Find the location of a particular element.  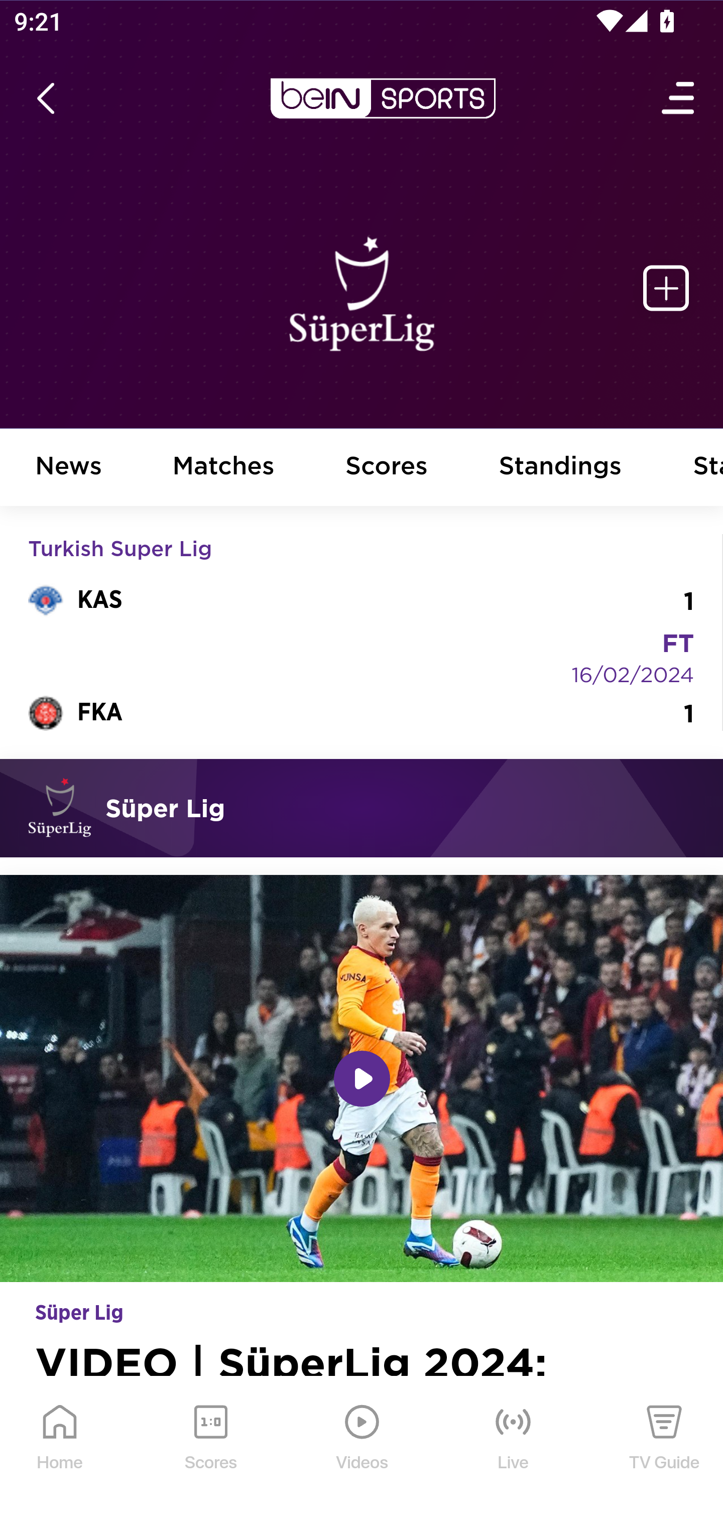

icon back is located at coordinates (45, 98).